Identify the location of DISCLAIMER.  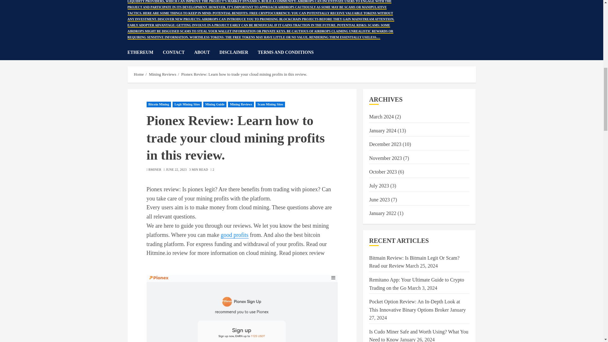
(239, 53).